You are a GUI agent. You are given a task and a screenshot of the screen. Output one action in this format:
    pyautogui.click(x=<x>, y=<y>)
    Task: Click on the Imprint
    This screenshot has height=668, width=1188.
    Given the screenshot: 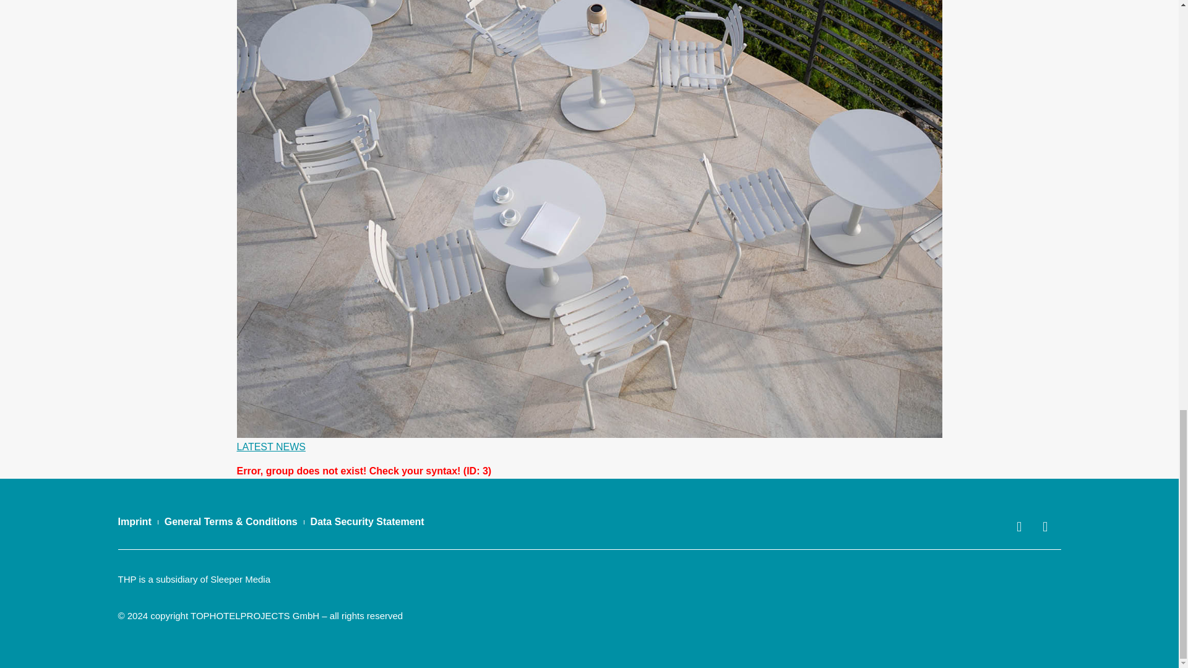 What is the action you would take?
    pyautogui.click(x=134, y=522)
    